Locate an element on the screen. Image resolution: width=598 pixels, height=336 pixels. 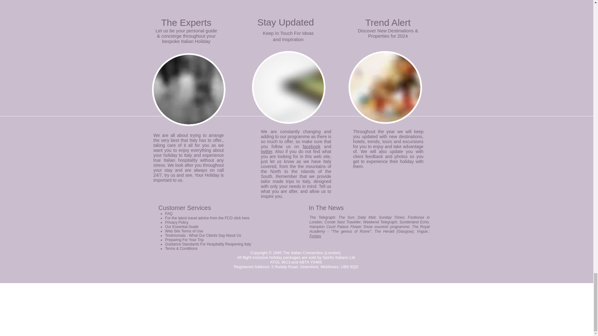
Testimonials - What Our Clients Say About Us is located at coordinates (203, 235).